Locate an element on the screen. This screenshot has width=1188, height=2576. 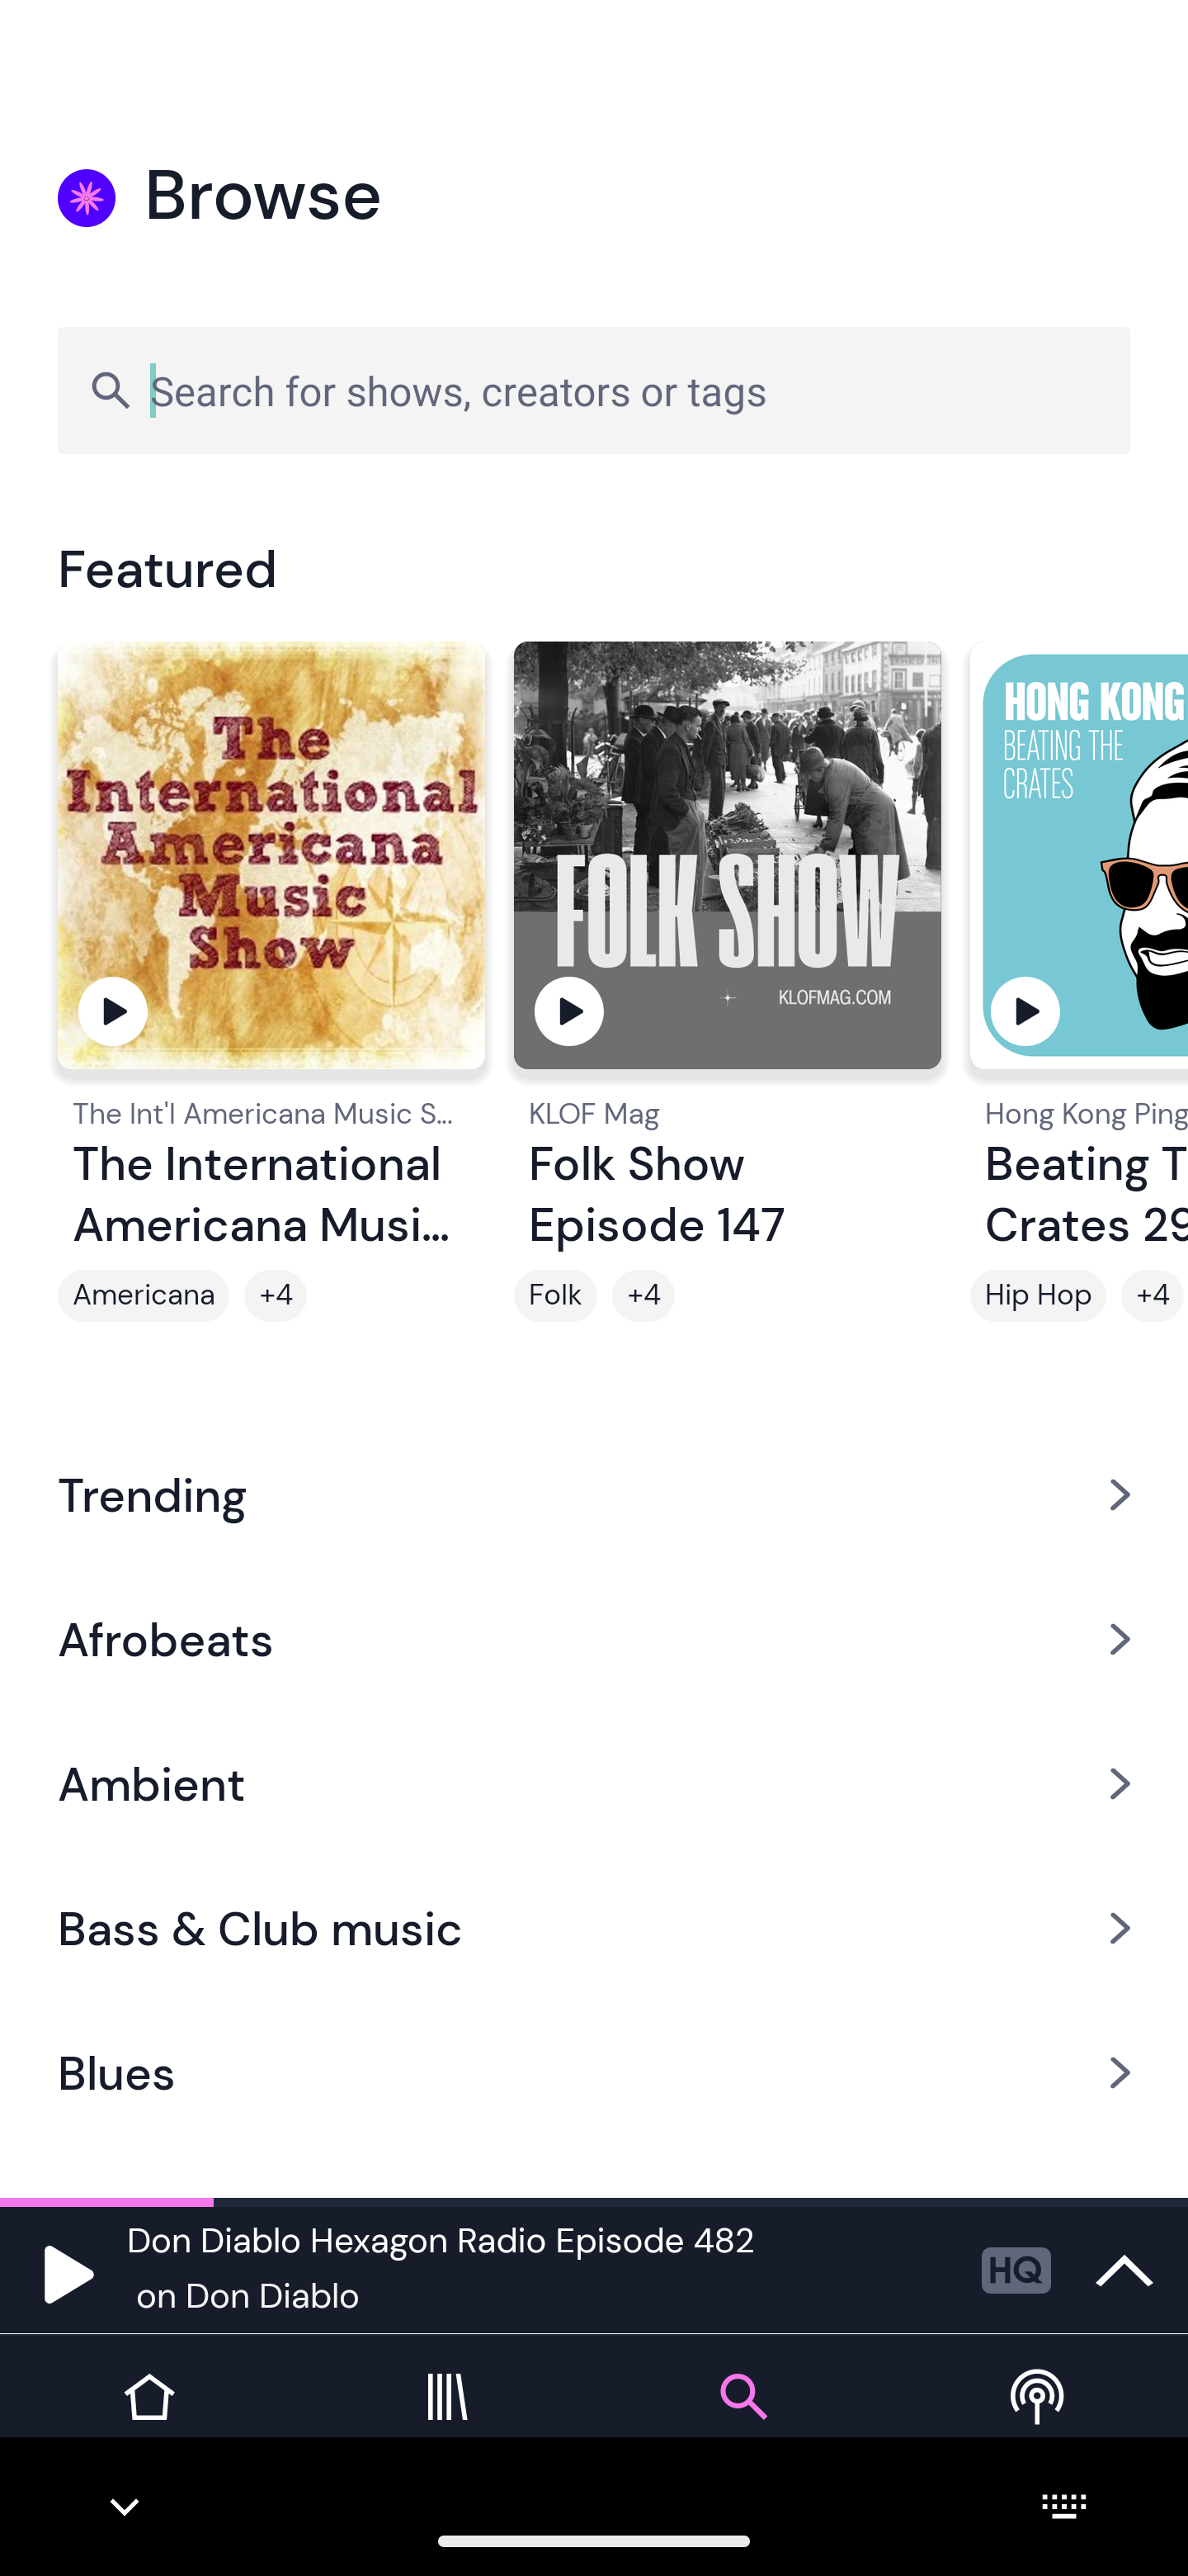
Browse tab is located at coordinates (742, 2421).